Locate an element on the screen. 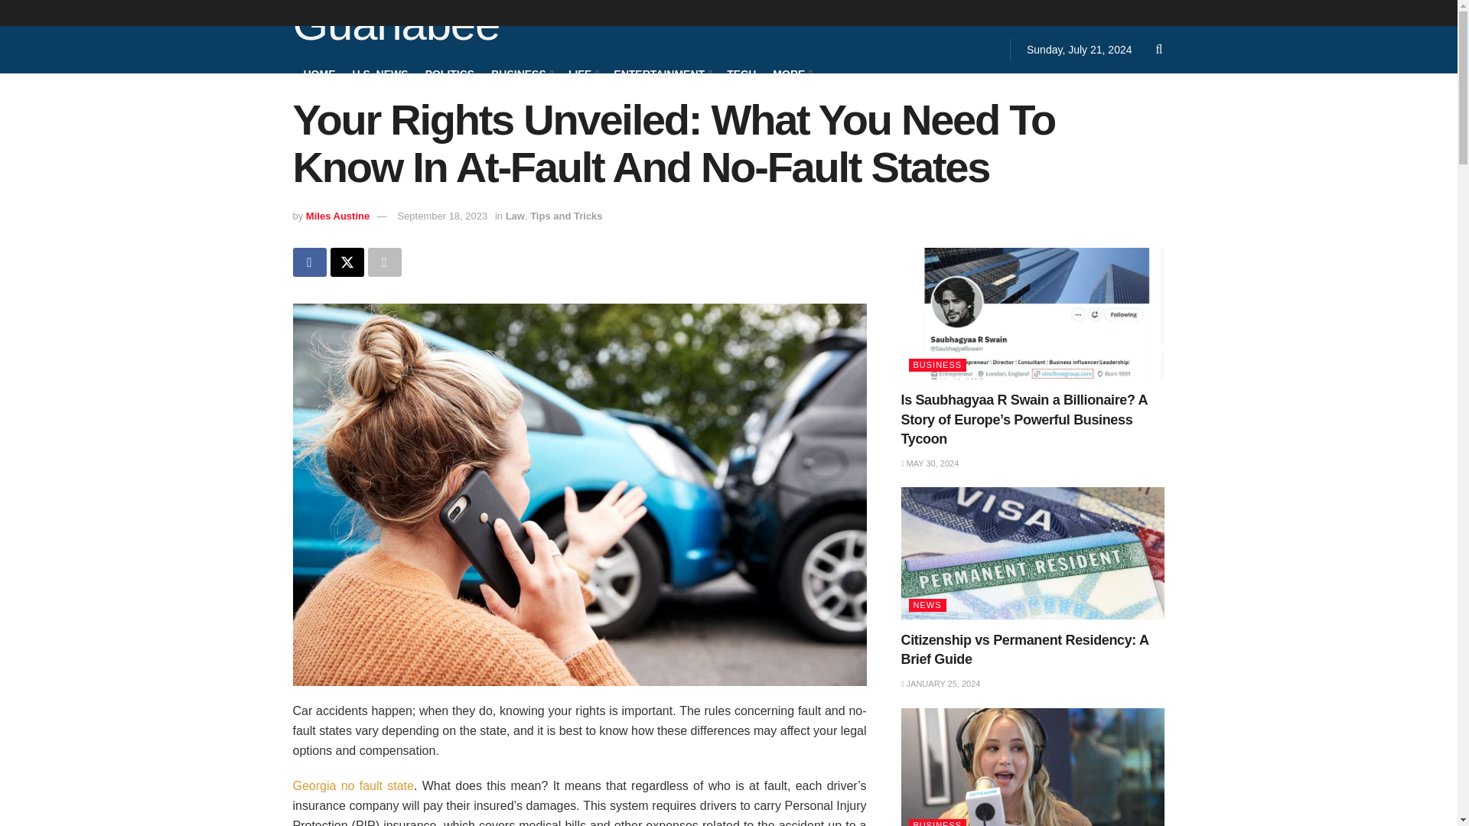 The image size is (1469, 826). POLITICS is located at coordinates (450, 73).